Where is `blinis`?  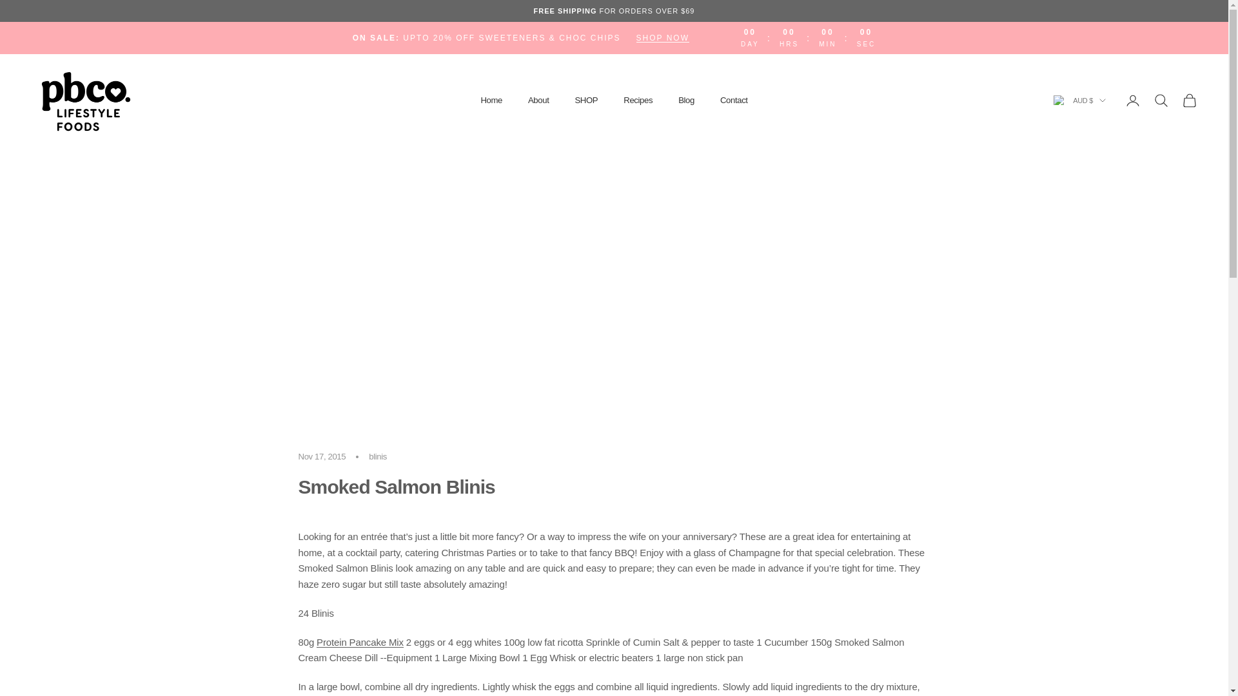 blinis is located at coordinates (378, 456).